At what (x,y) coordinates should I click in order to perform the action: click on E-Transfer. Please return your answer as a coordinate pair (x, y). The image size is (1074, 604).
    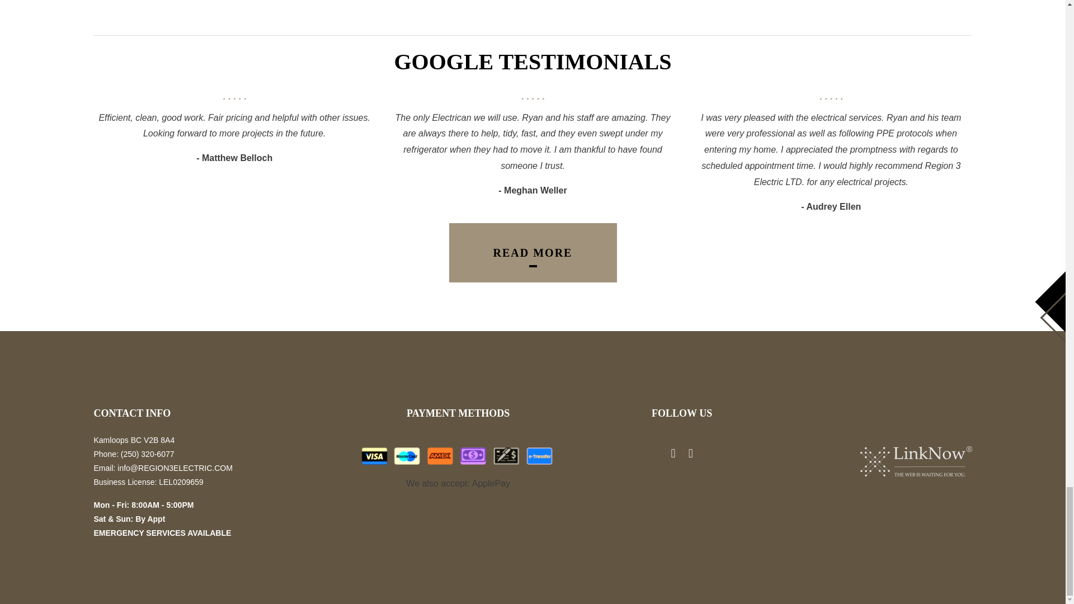
    Looking at the image, I should click on (539, 456).